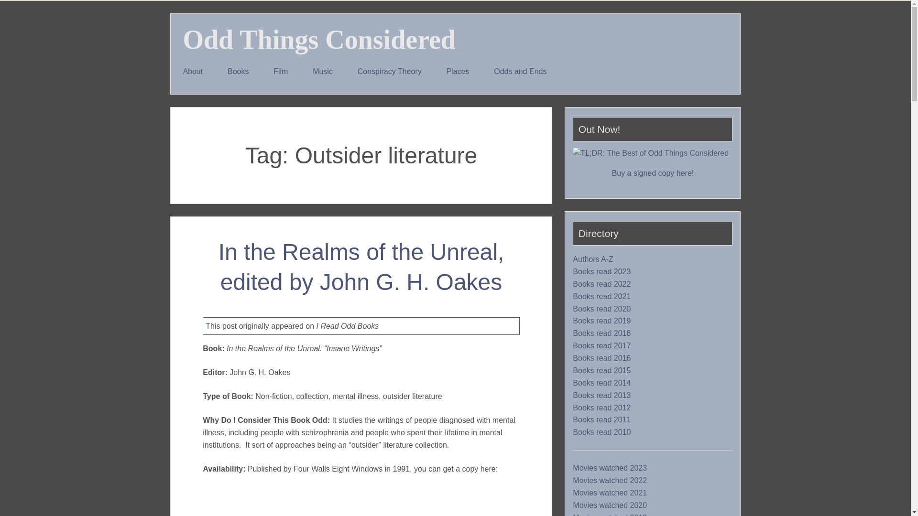 This screenshot has height=516, width=918. I want to click on Odd Things Considered, so click(319, 39).